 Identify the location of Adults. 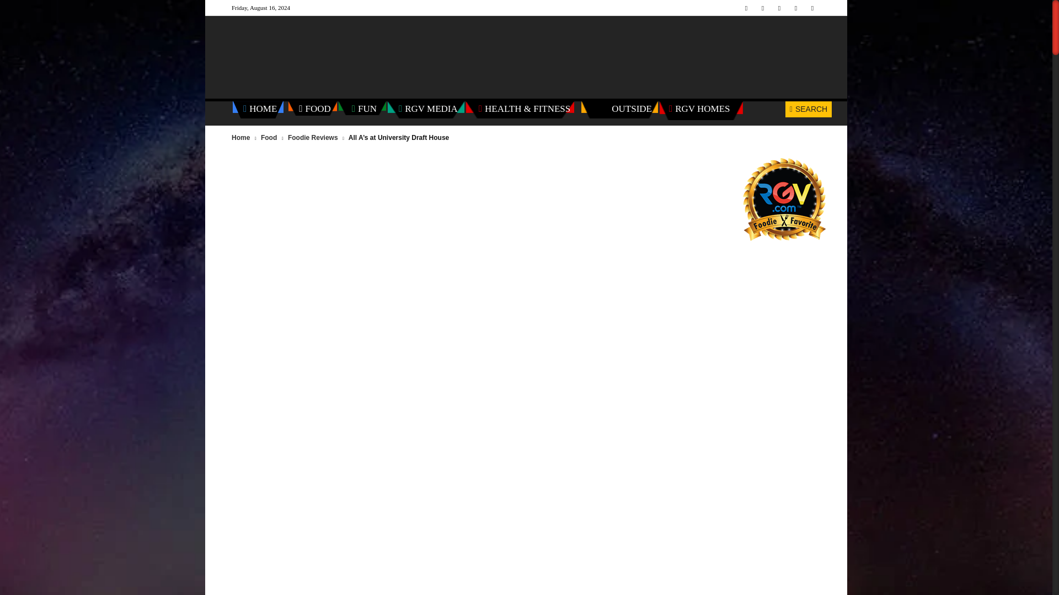
(103, 453).